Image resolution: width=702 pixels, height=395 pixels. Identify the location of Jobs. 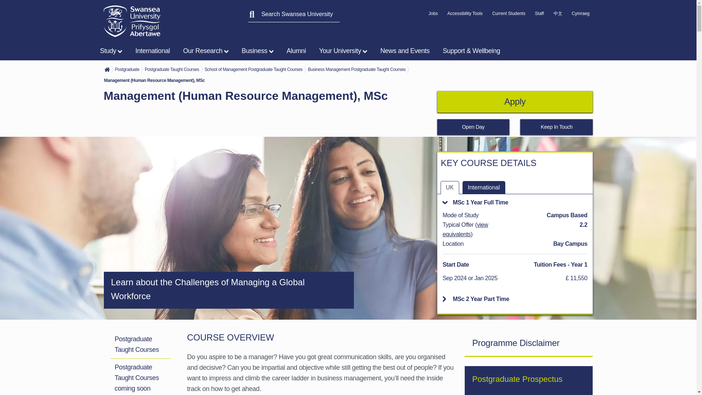
(433, 15).